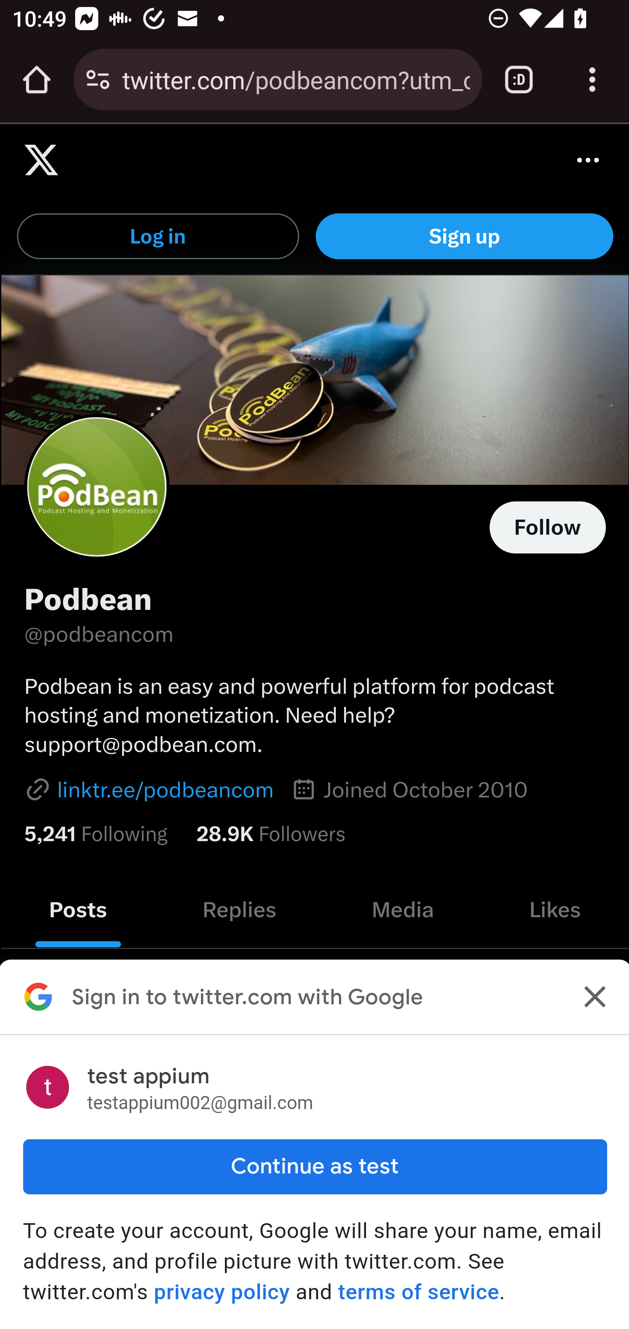 This screenshot has width=629, height=1329. Describe the element at coordinates (78, 909) in the screenshot. I see `Posts` at that location.